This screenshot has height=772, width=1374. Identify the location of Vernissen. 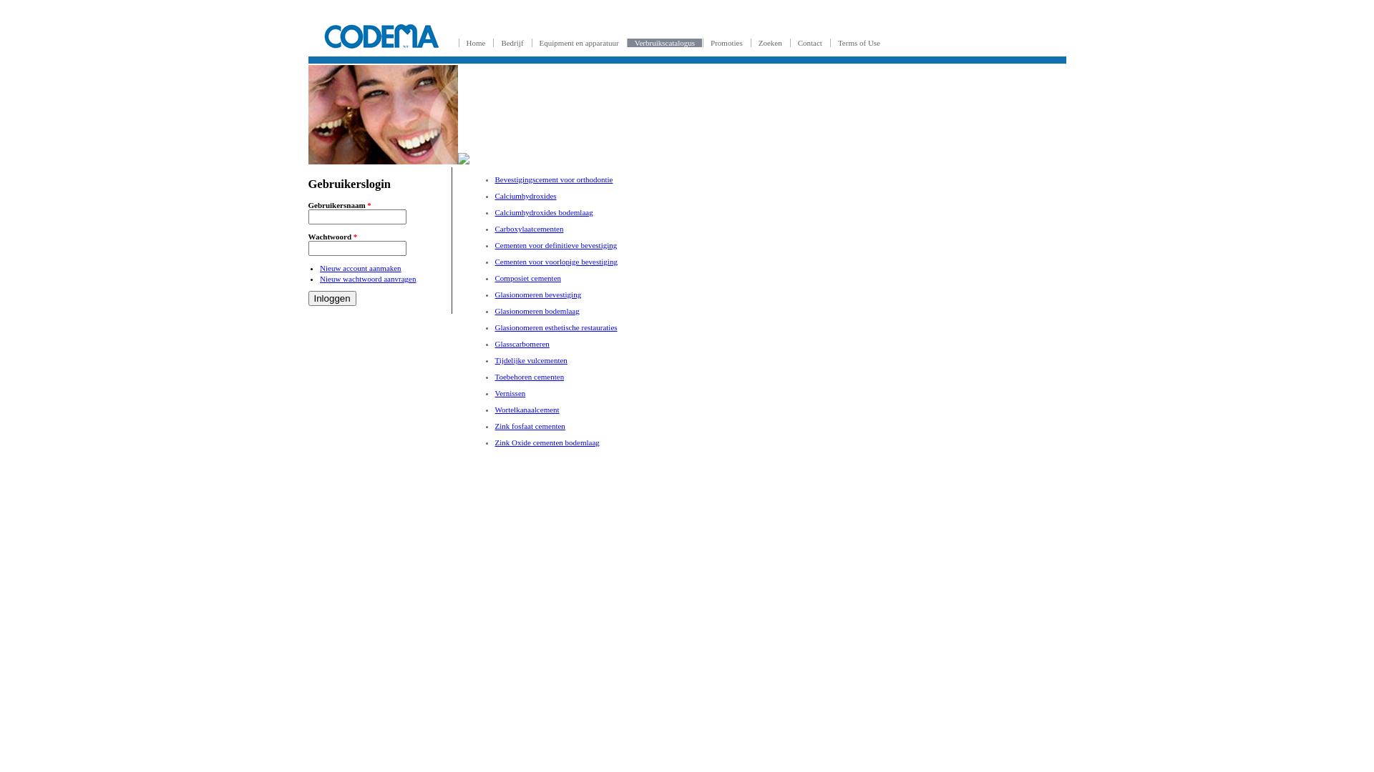
(511, 393).